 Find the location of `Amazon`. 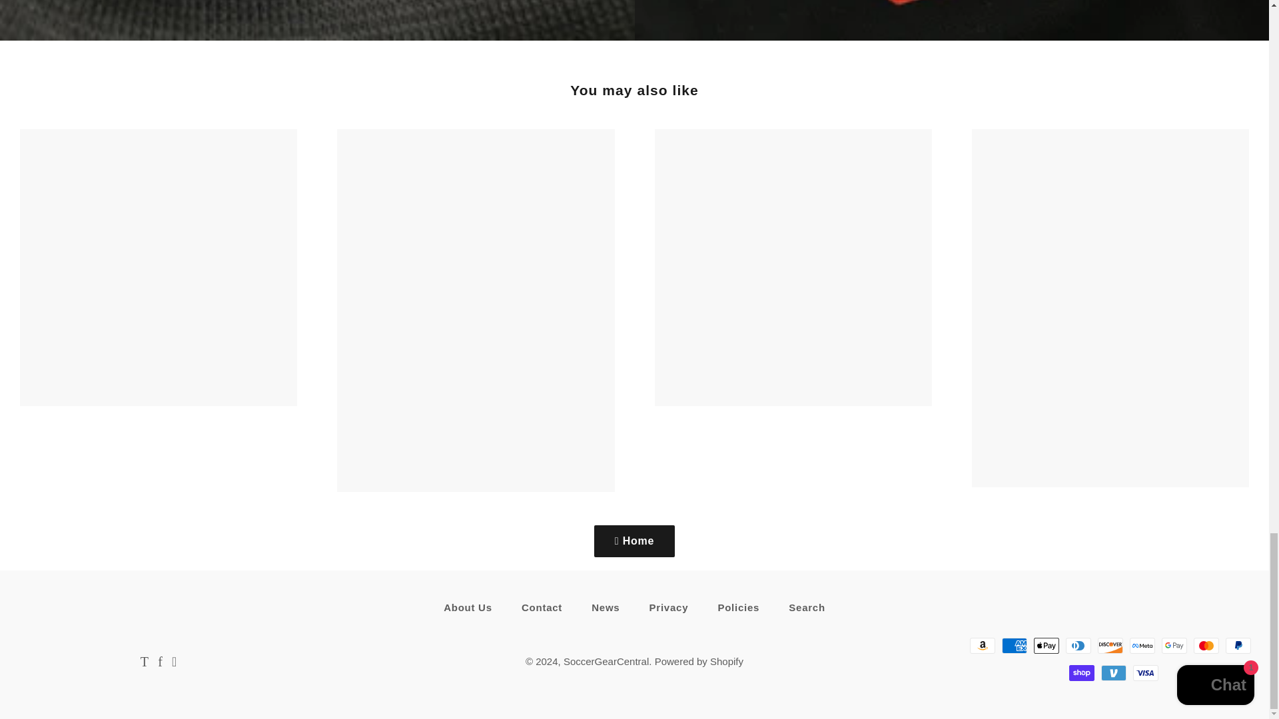

Amazon is located at coordinates (982, 645).